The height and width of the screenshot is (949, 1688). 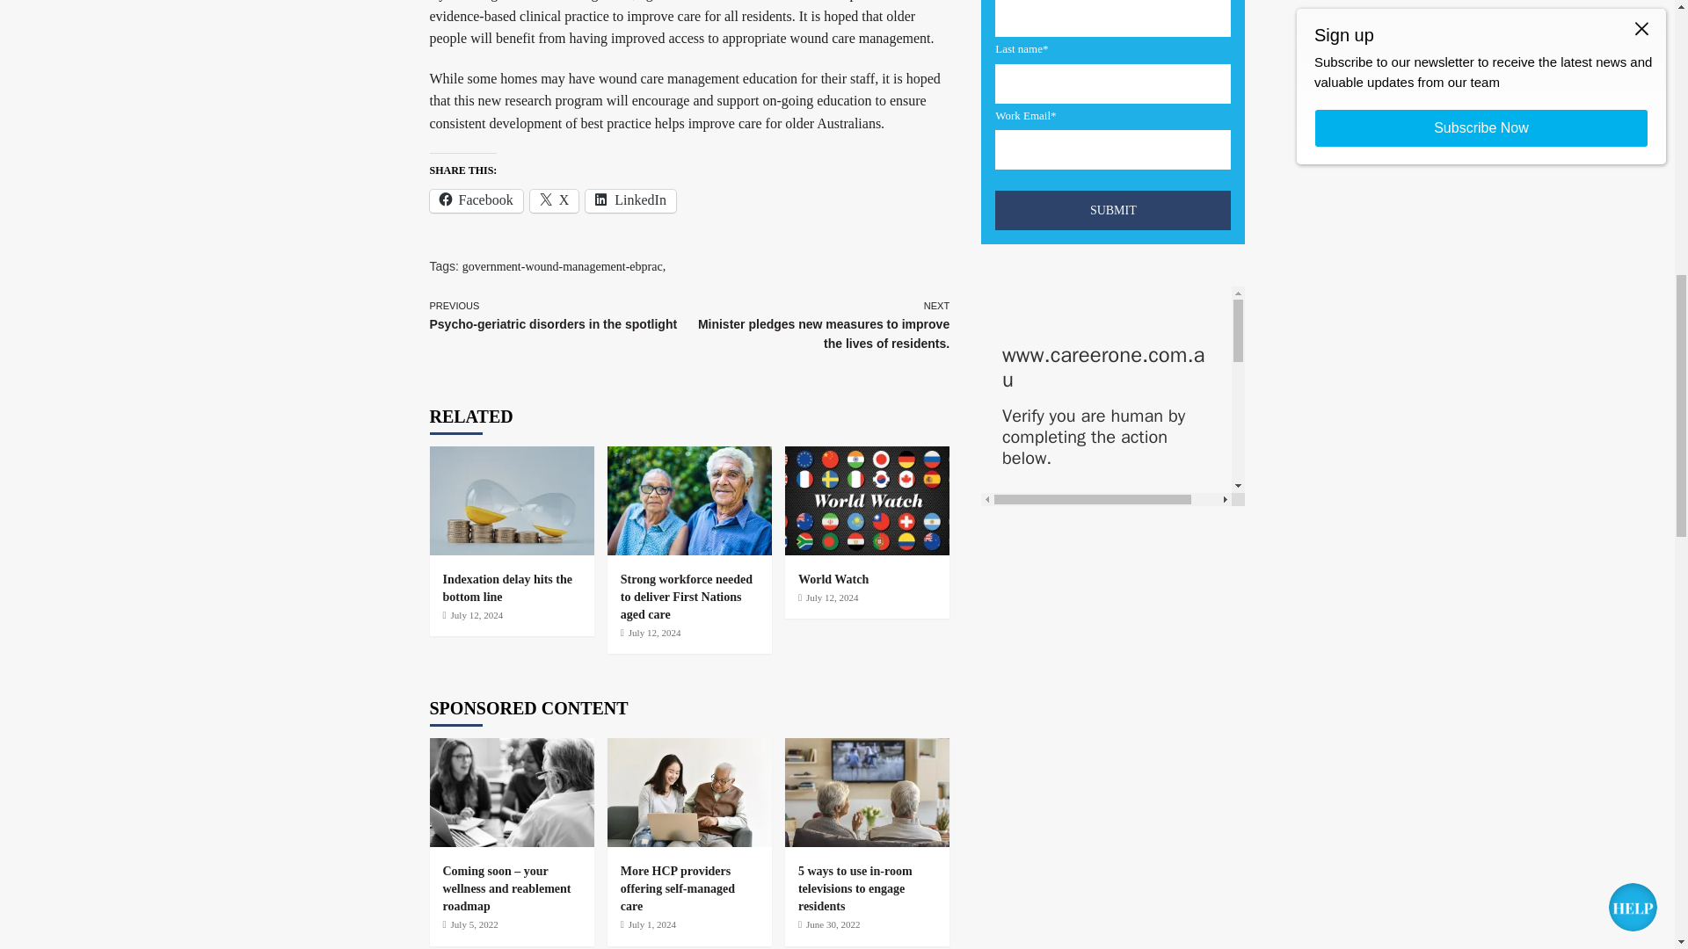 I want to click on Submit, so click(x=1113, y=211).